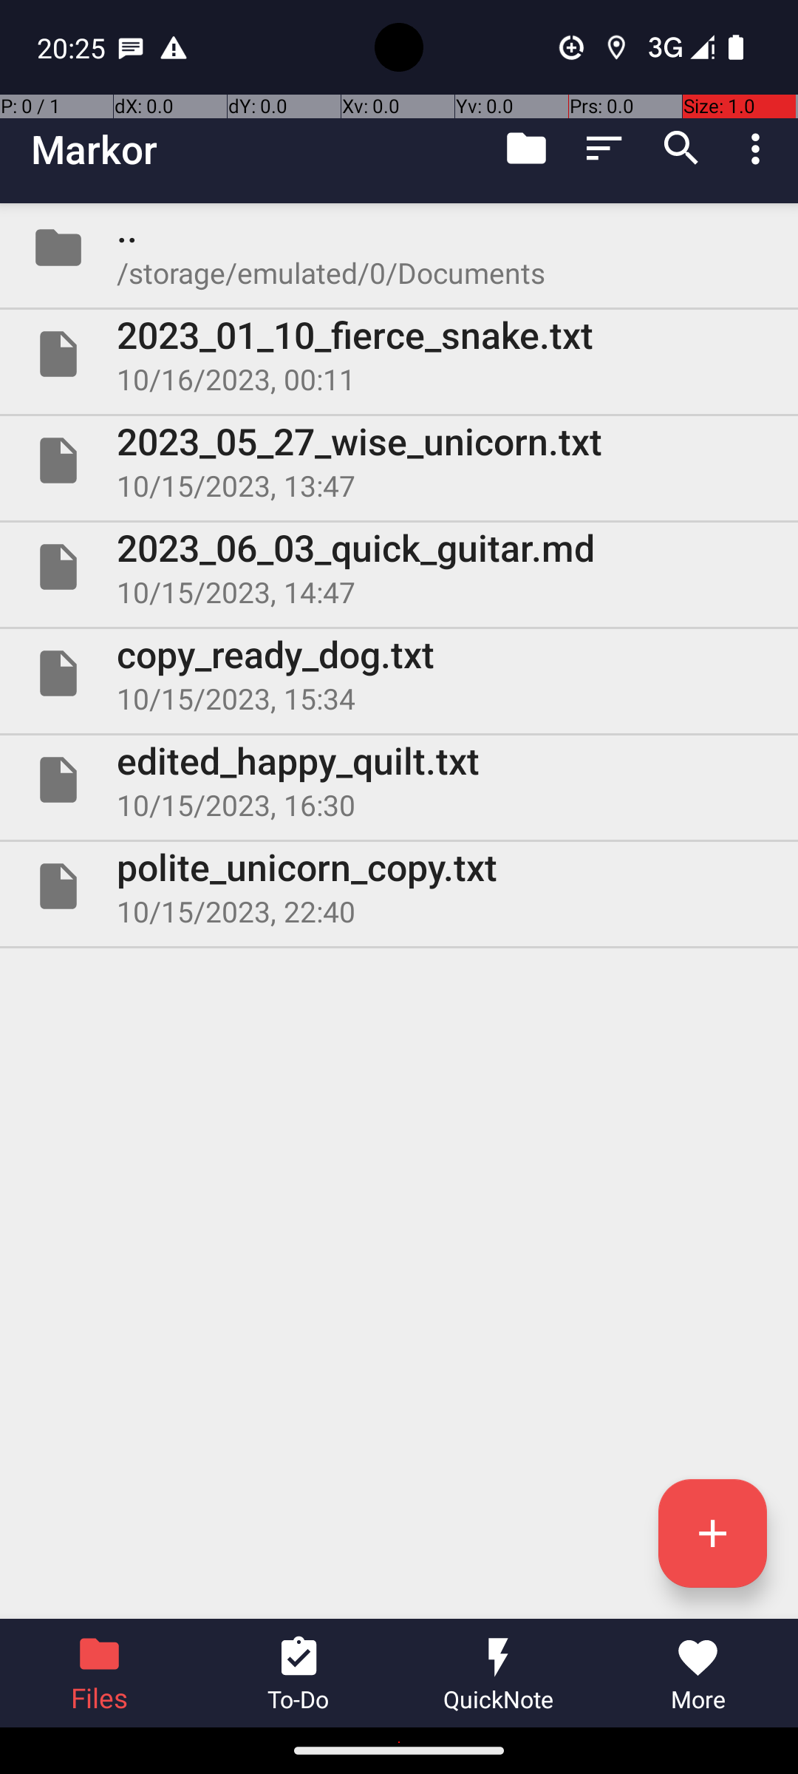  I want to click on File edited_happy_quilt.txt , so click(399, 780).